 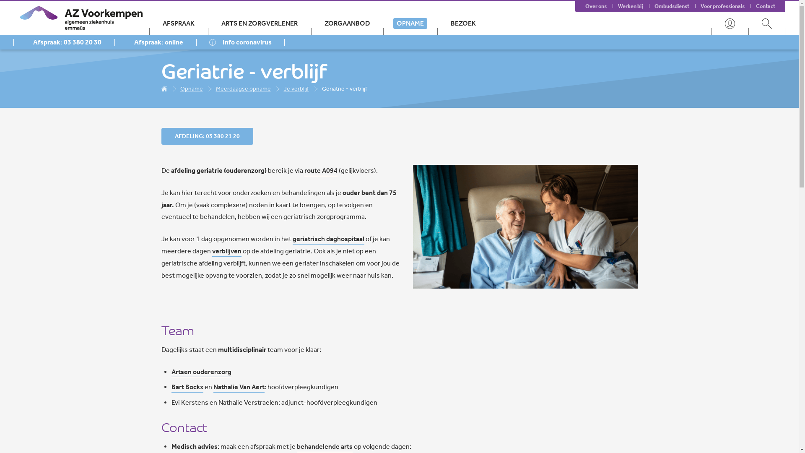 What do you see at coordinates (179, 23) in the screenshot?
I see `AFSPRAAK` at bounding box center [179, 23].